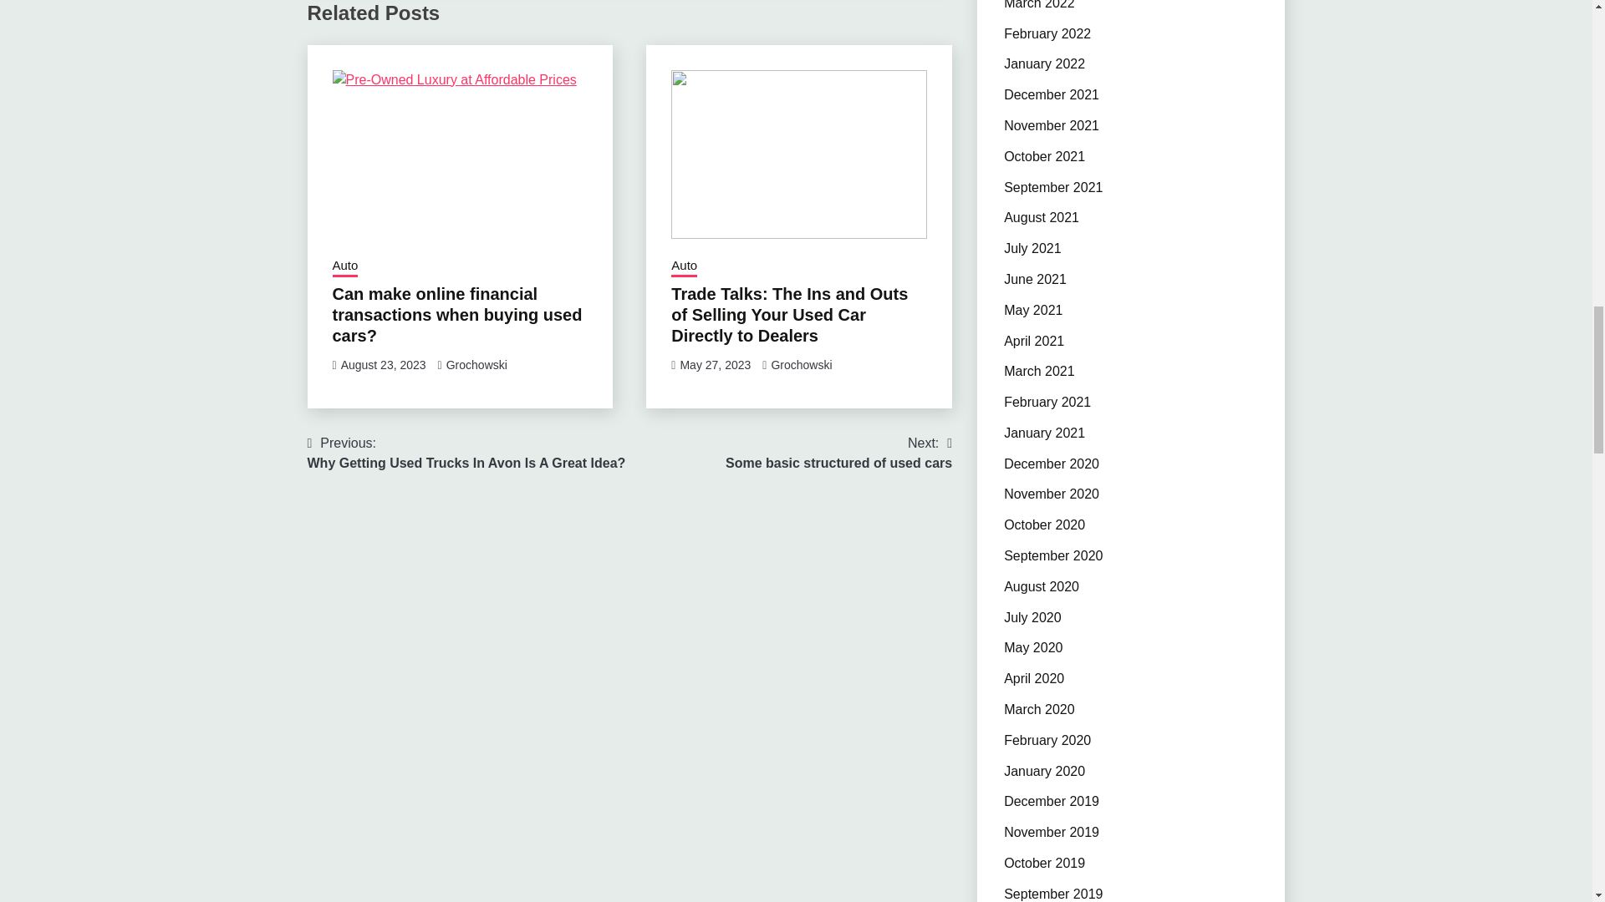 This screenshot has height=902, width=1605. I want to click on August 23, 2023, so click(466, 454).